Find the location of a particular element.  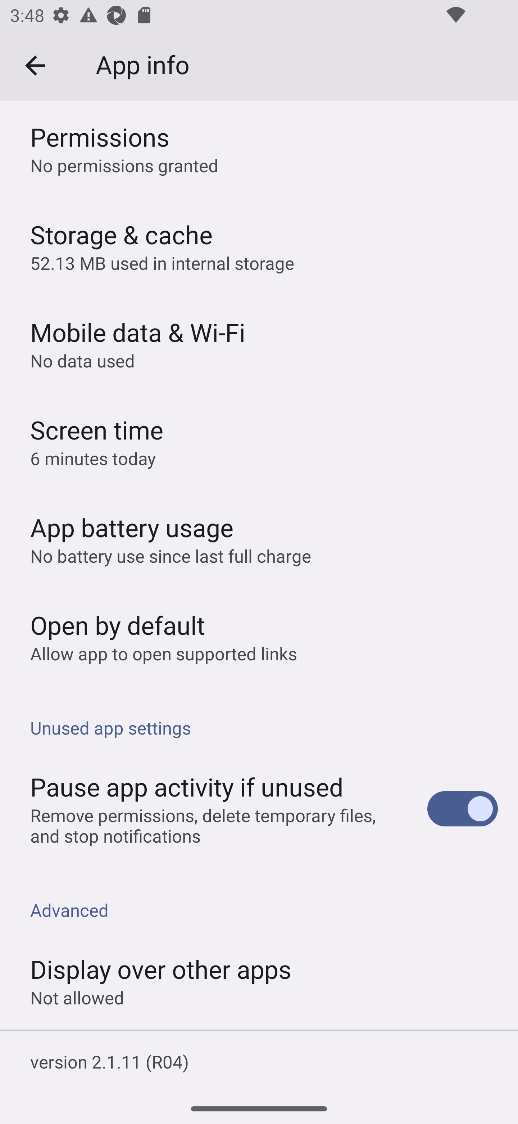

Open by default Allow app to open supported links is located at coordinates (259, 637).